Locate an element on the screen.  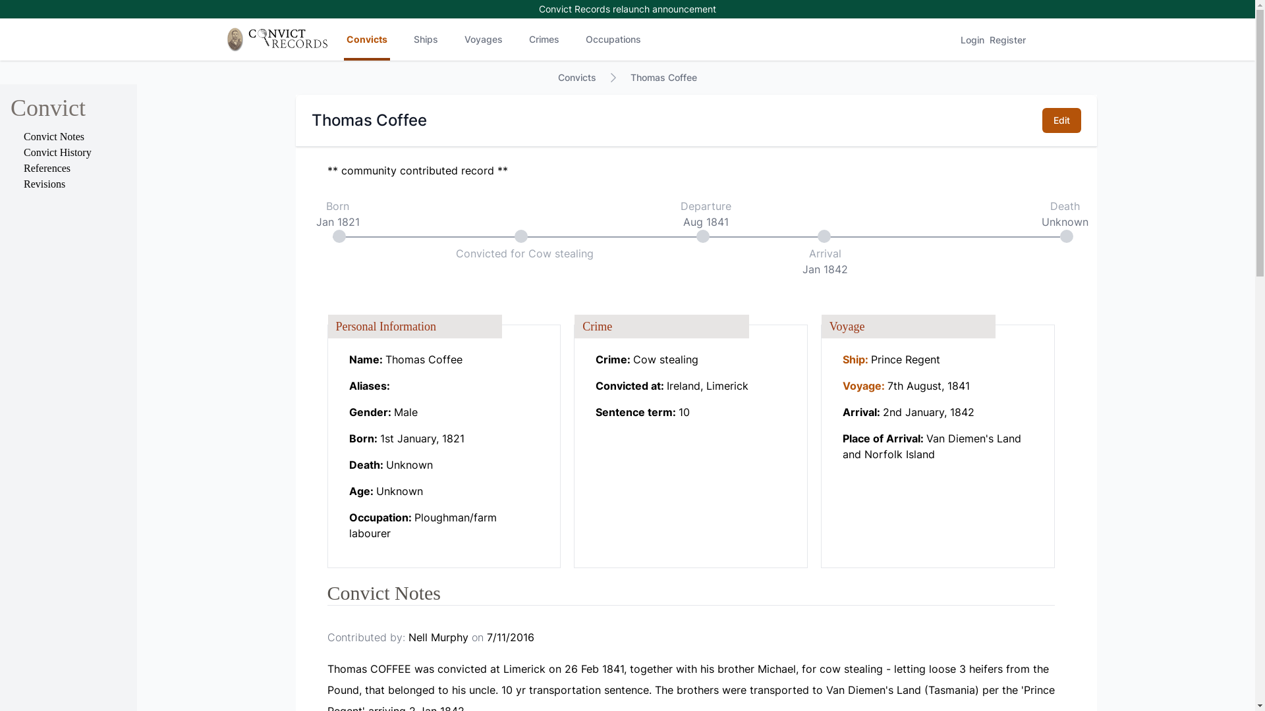
Thomas Coffee is located at coordinates (664, 78).